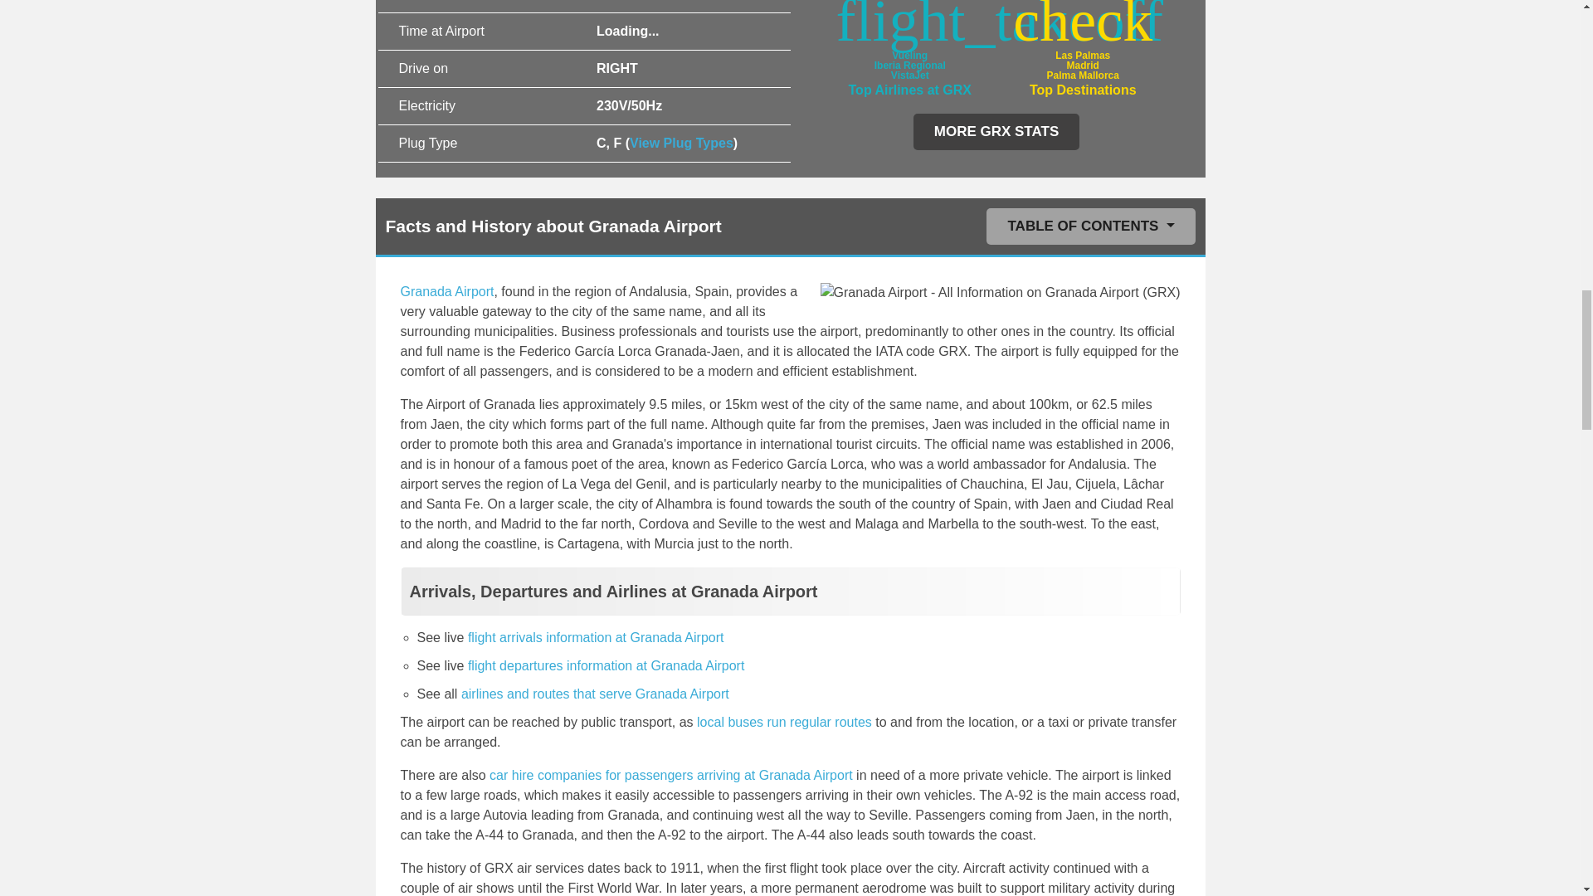  Describe the element at coordinates (607, 665) in the screenshot. I see `Departures` at that location.